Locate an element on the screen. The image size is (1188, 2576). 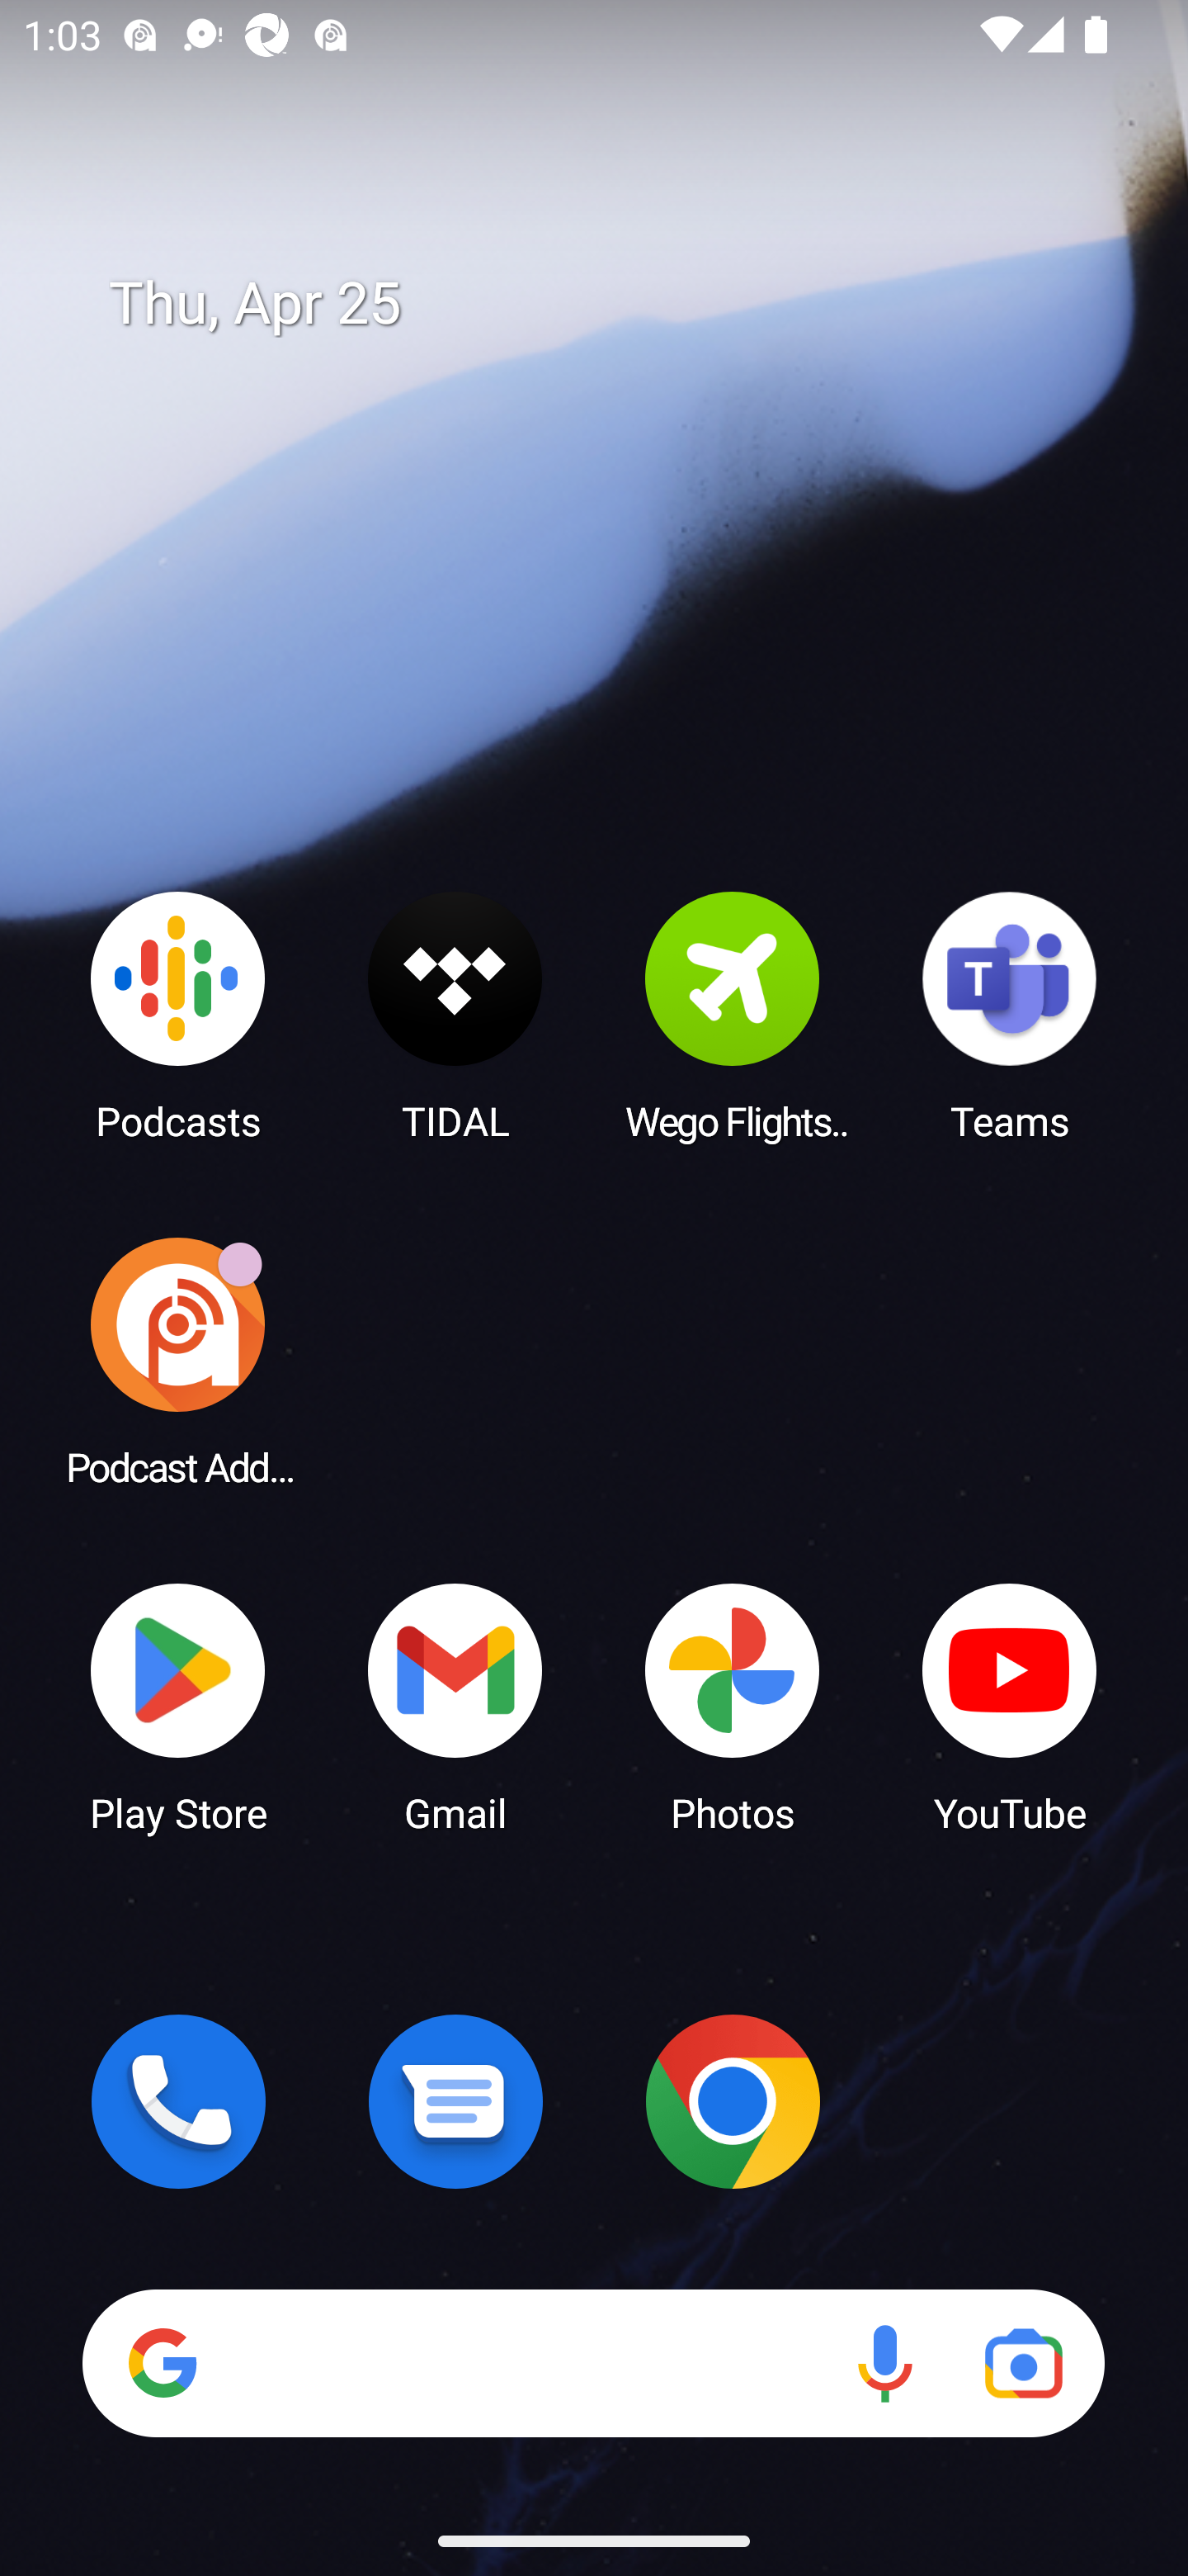
Wego Flights & Hotels is located at coordinates (733, 1015).